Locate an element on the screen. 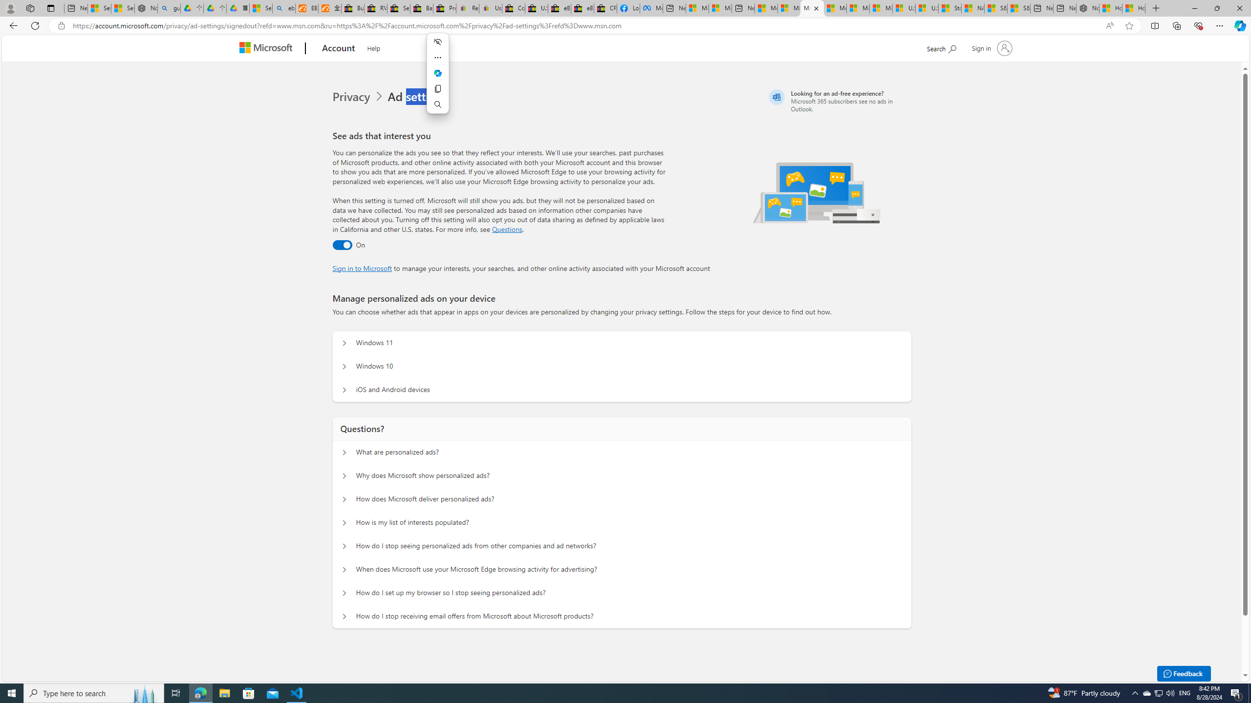  Consumer Health Data Privacy Policy - eBay Inc. is located at coordinates (513, 8).